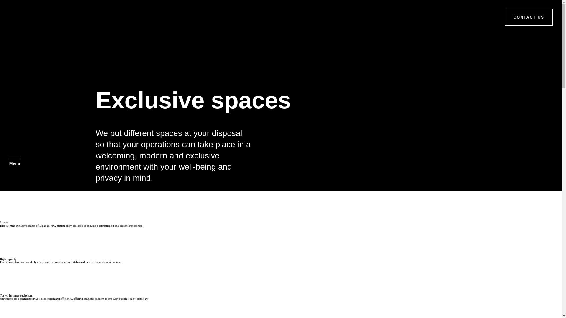  I want to click on CONTACT US, so click(529, 17).